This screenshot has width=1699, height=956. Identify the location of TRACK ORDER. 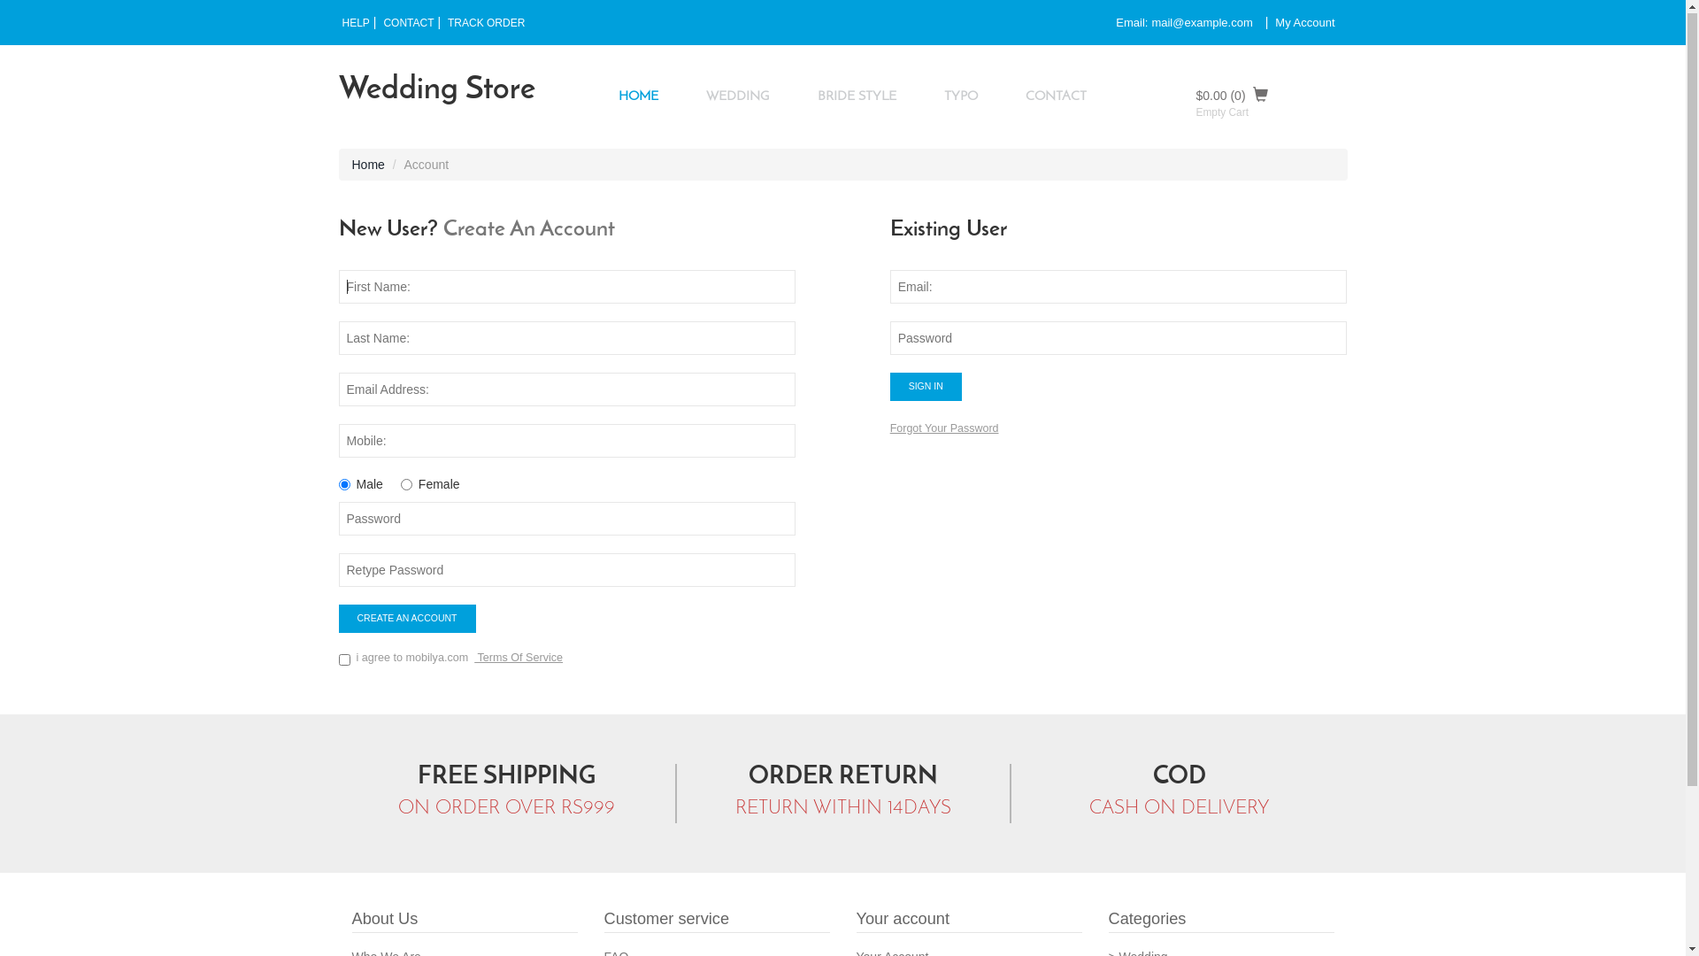
(487, 25).